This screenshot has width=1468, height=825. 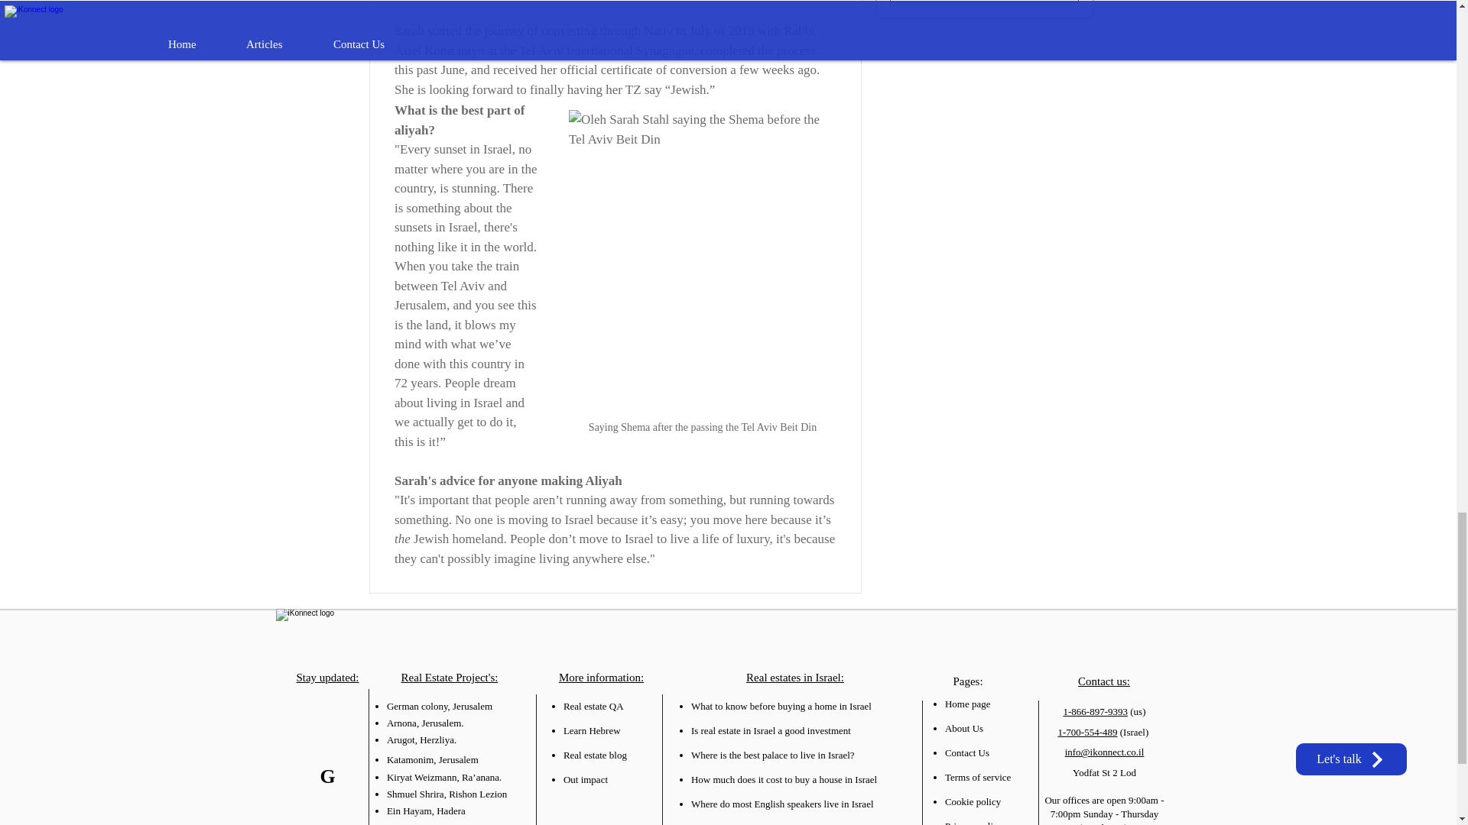 I want to click on Real estate blog, so click(x=595, y=755).